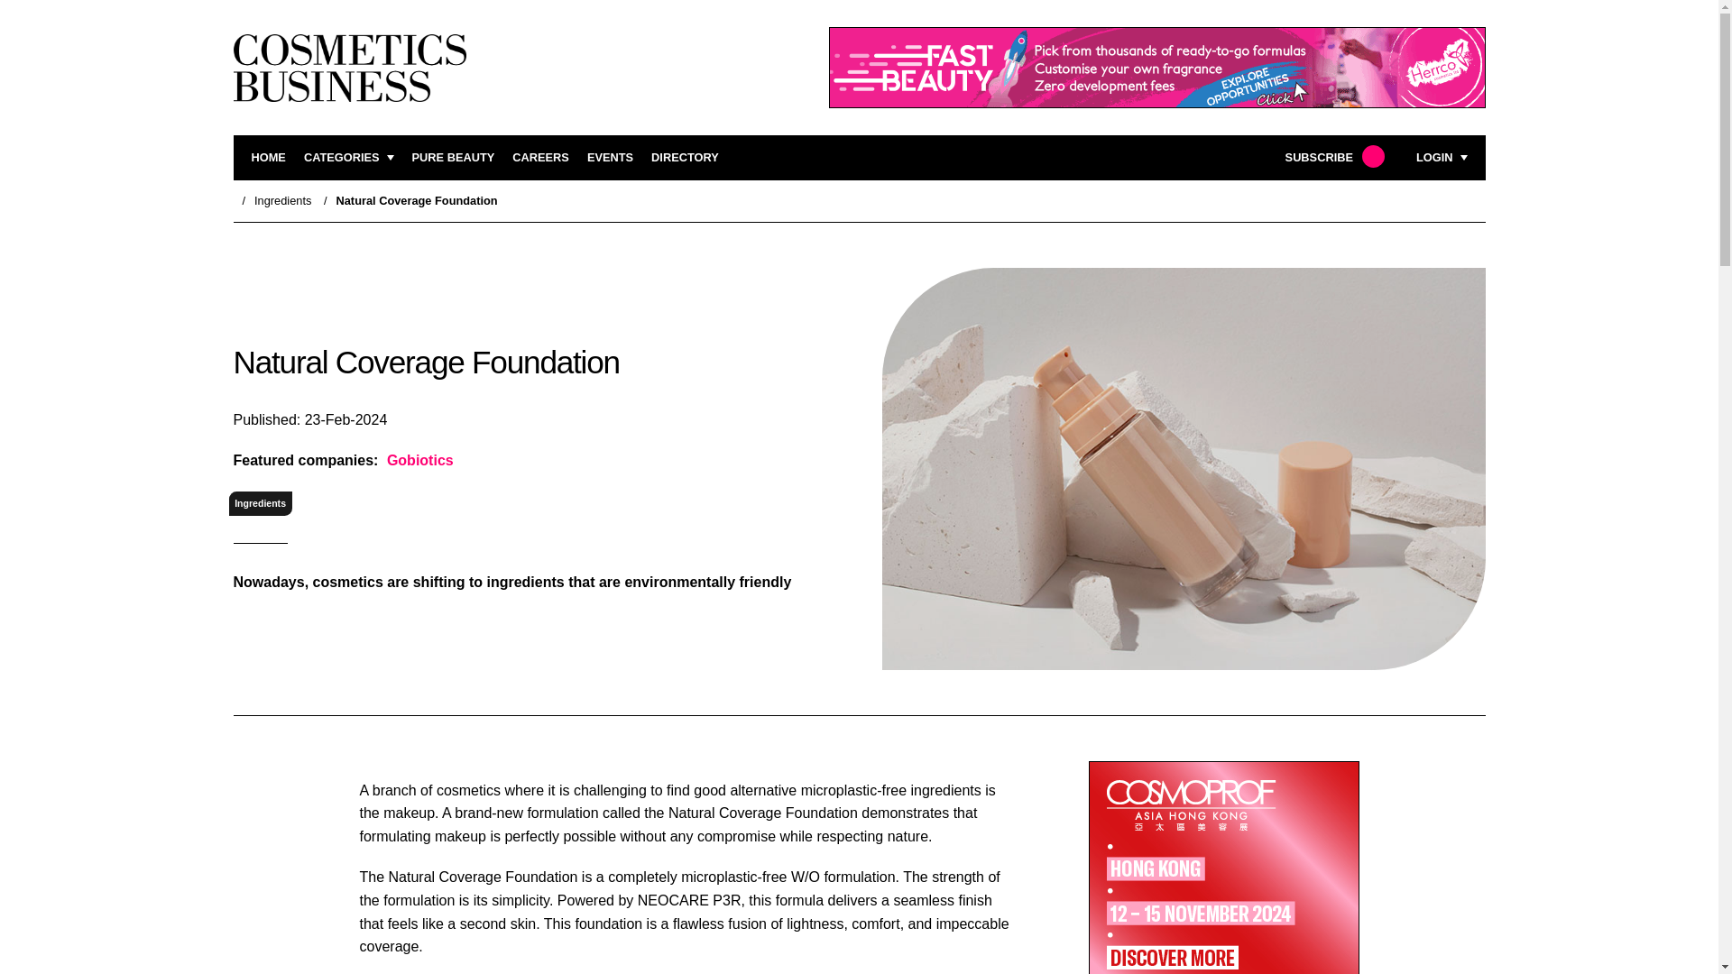 The width and height of the screenshot is (1732, 974). Describe the element at coordinates (268, 158) in the screenshot. I see `HOME` at that location.